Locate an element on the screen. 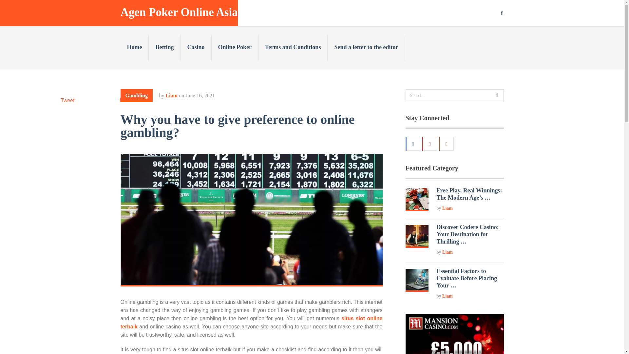  Liam is located at coordinates (448, 208).